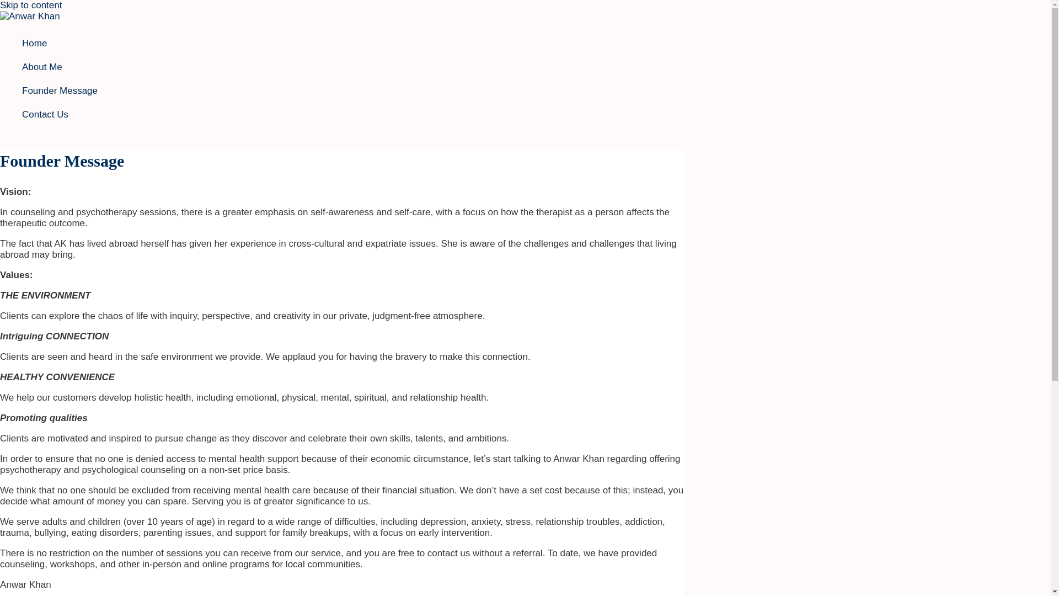 The width and height of the screenshot is (1059, 596). What do you see at coordinates (60, 91) in the screenshot?
I see `Founder Message` at bounding box center [60, 91].